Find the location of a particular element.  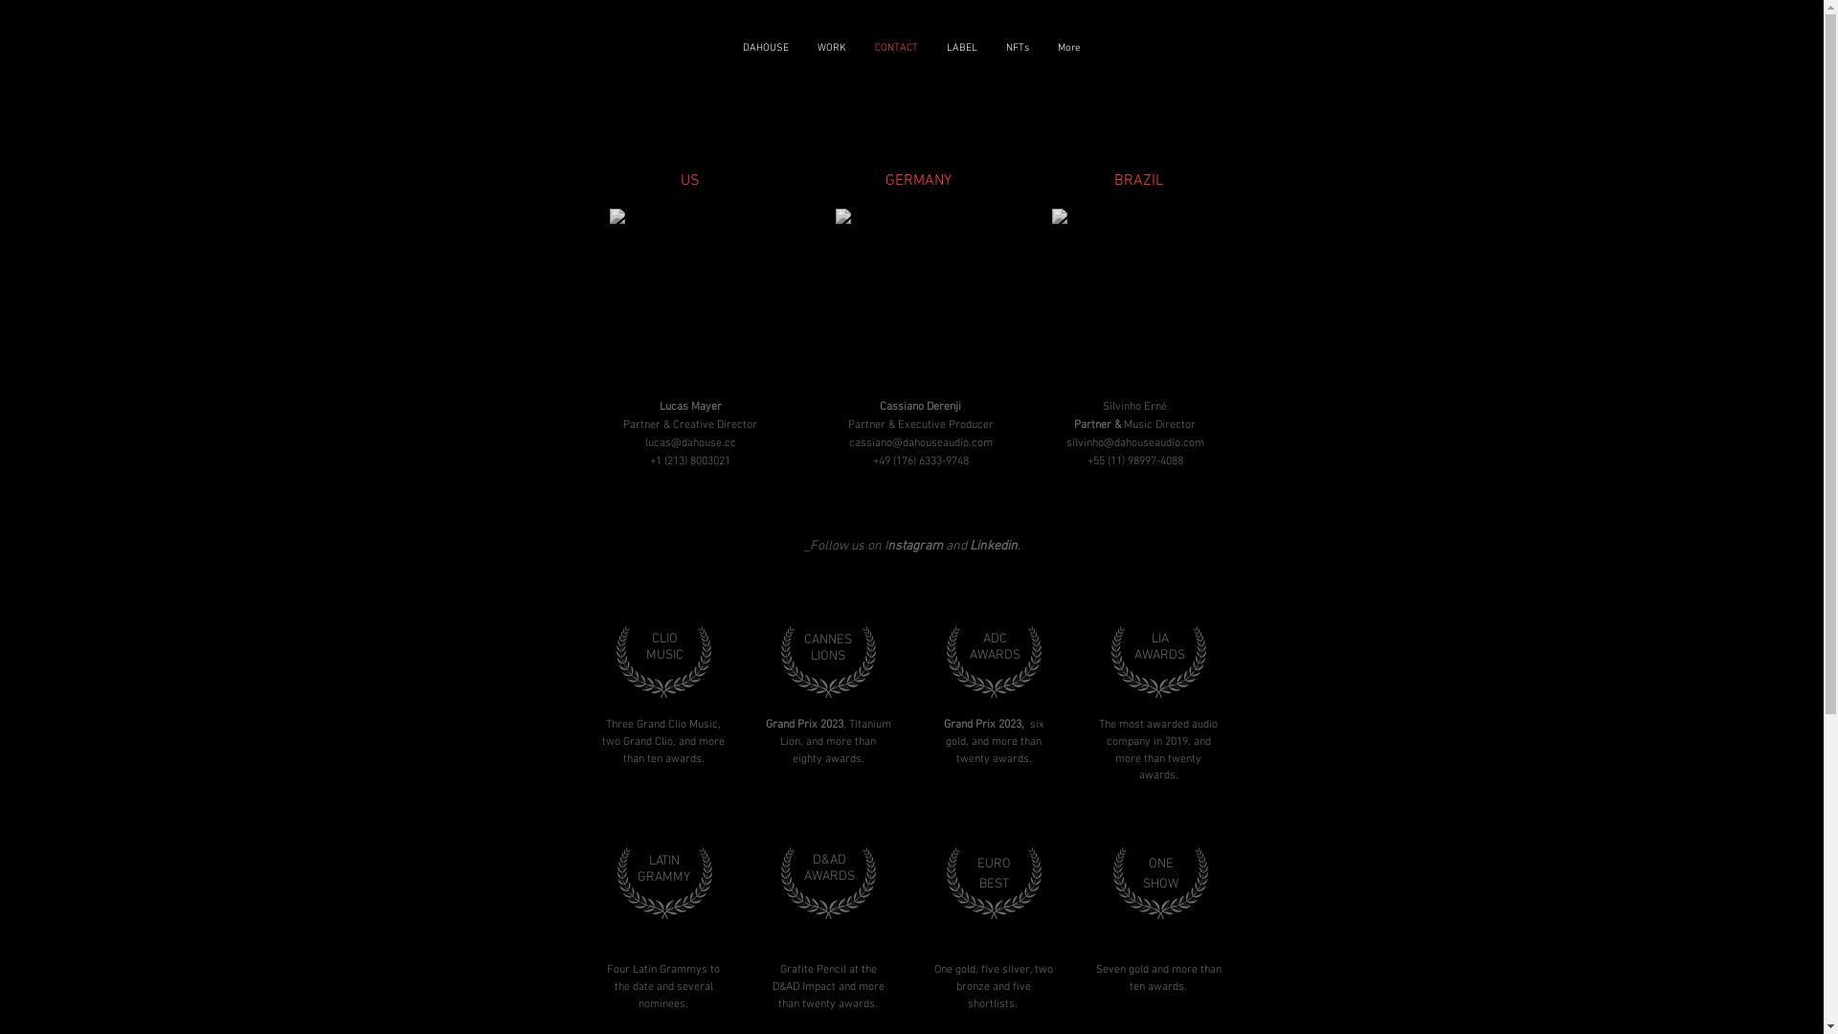

DAHOUSE is located at coordinates (766, 65).